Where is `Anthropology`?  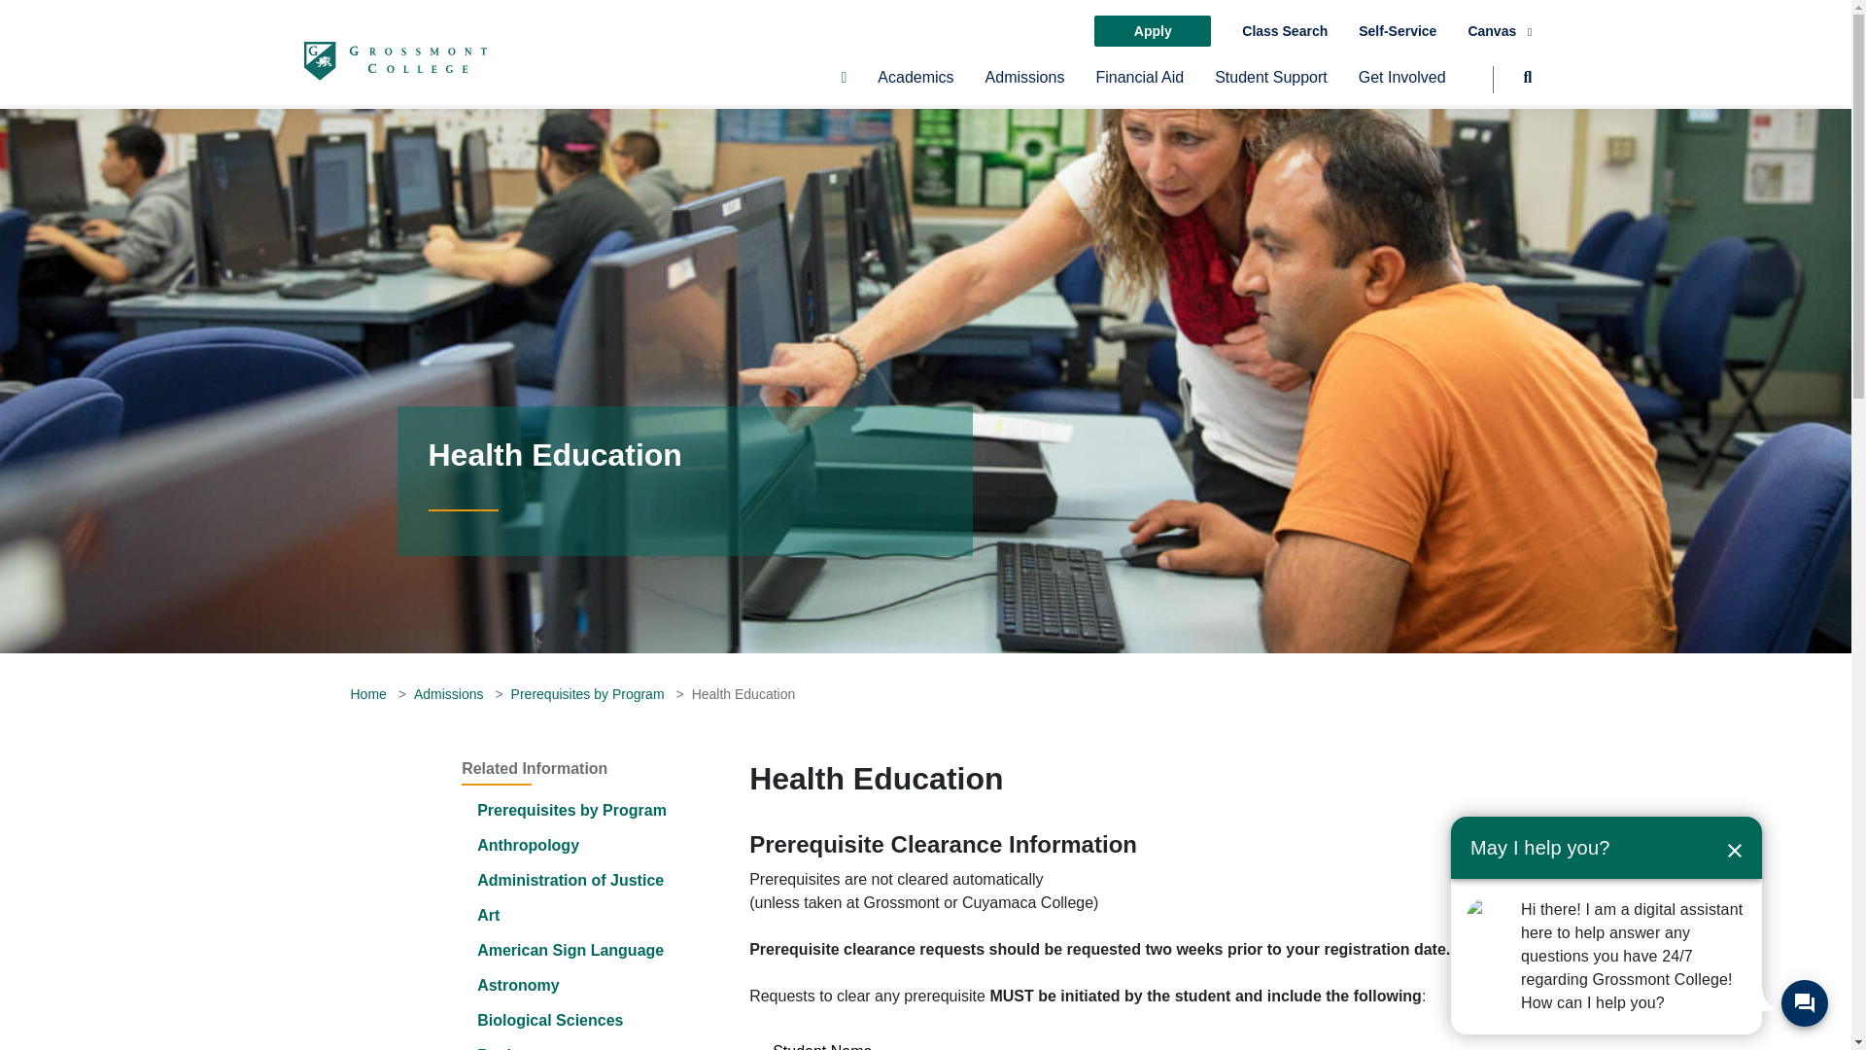
Anthropology is located at coordinates (528, 845).